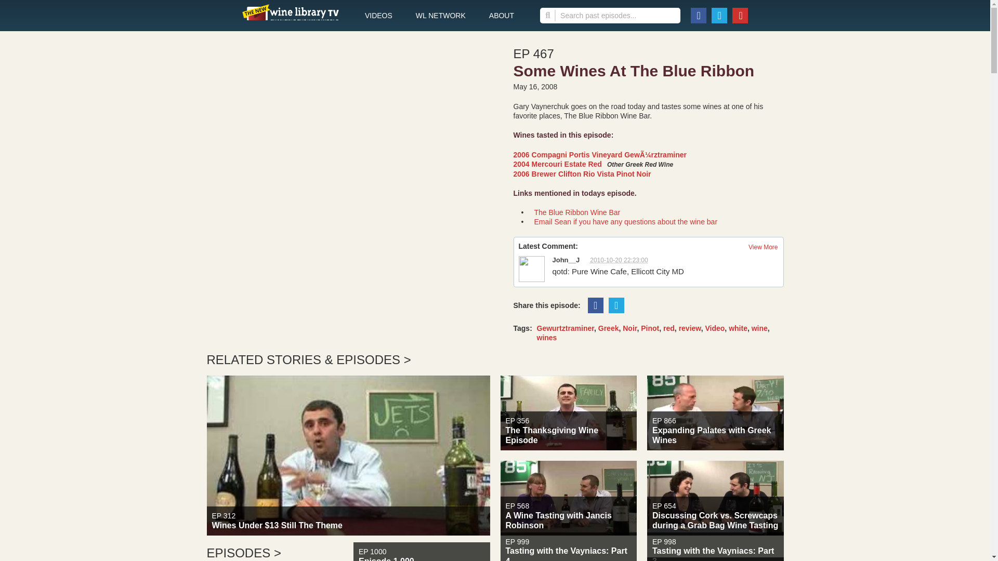 This screenshot has width=998, height=561. What do you see at coordinates (501, 16) in the screenshot?
I see `ABOUT` at bounding box center [501, 16].